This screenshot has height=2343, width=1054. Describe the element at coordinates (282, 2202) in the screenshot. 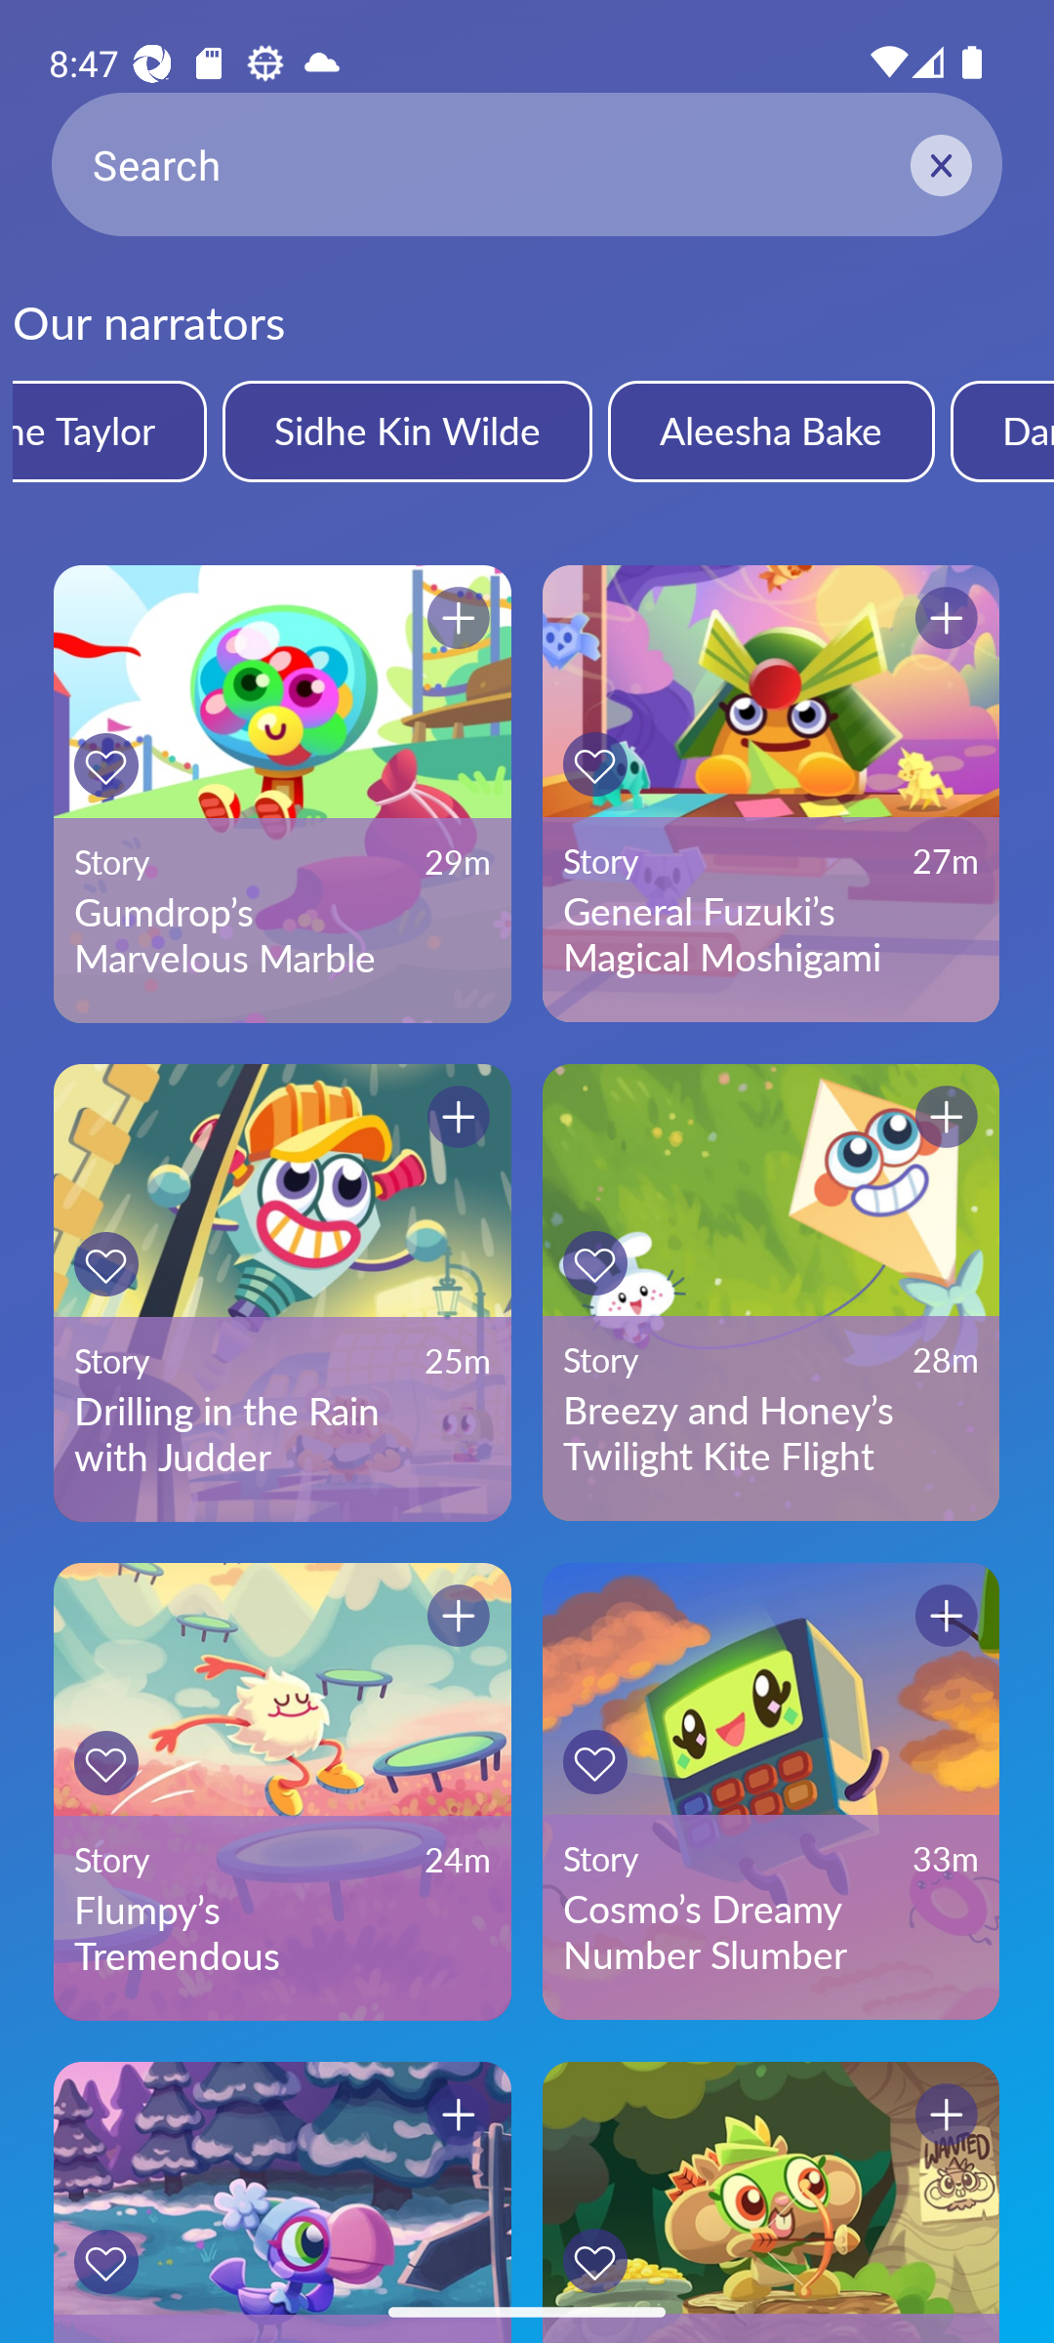

I see `Featured Content Button Button Story 29m` at that location.